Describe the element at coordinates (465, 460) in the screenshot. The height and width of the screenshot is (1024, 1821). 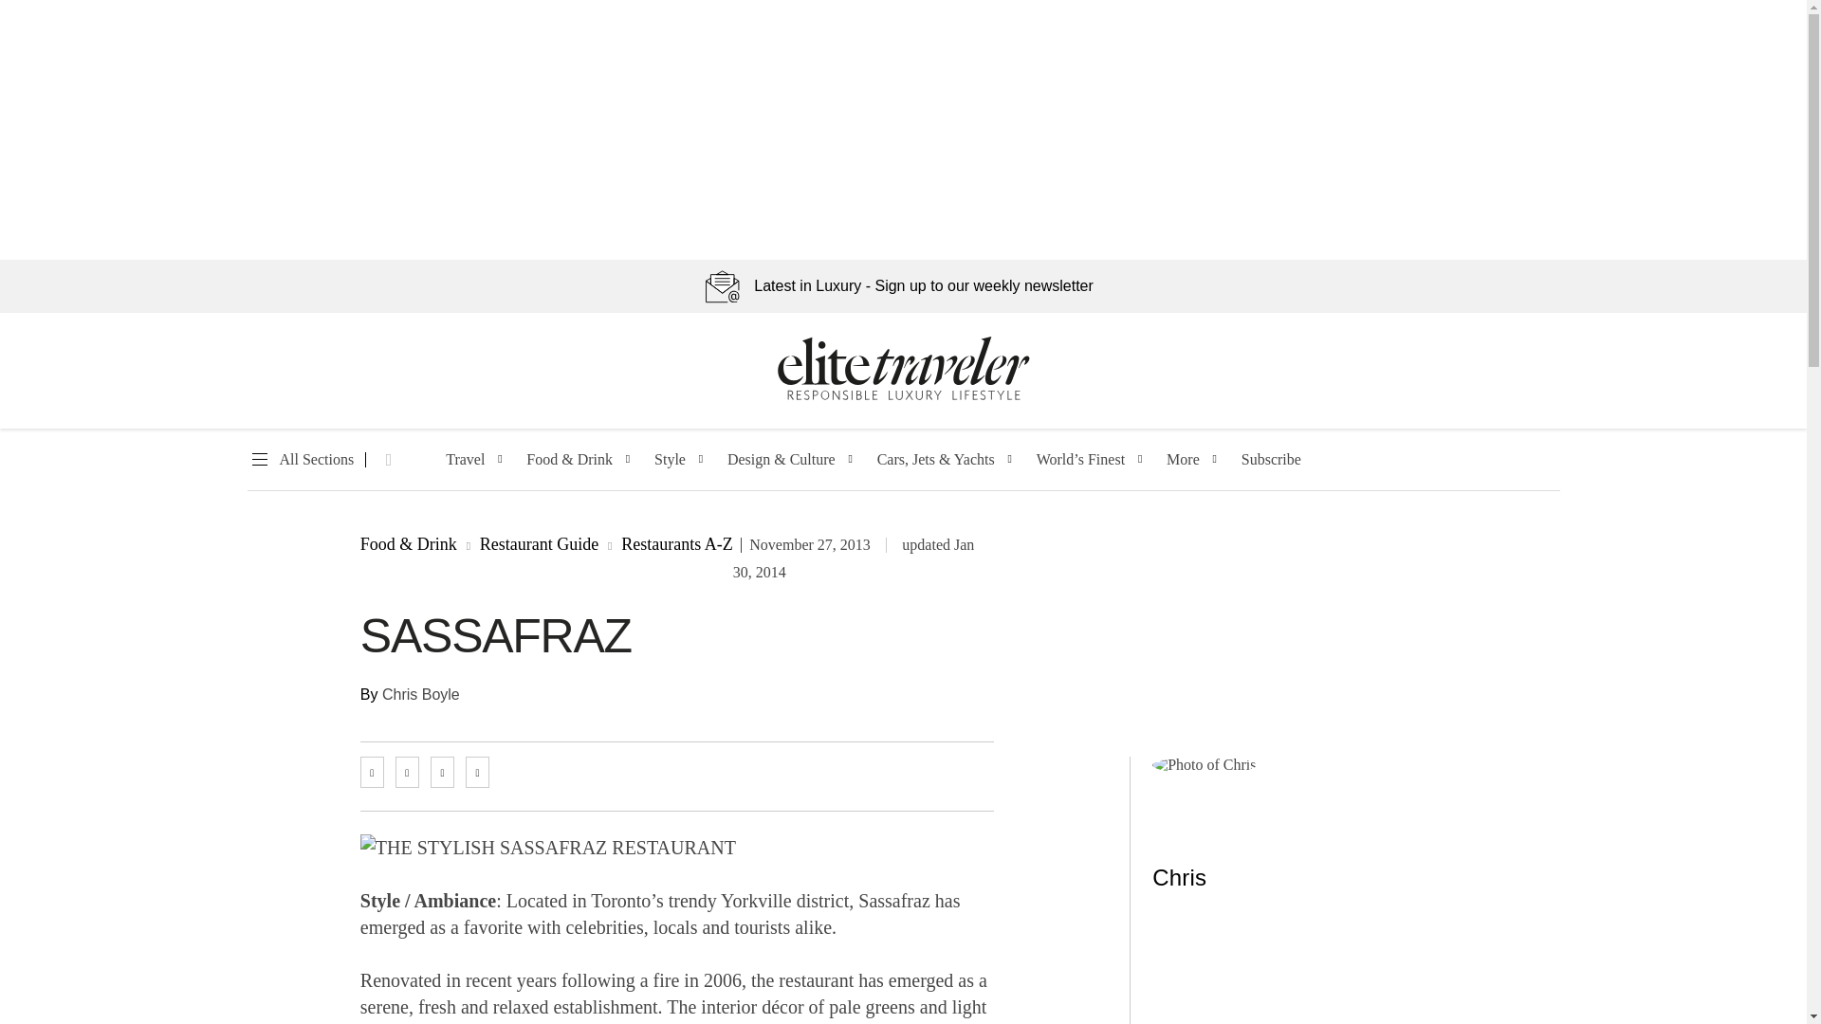
I see `Travel` at that location.